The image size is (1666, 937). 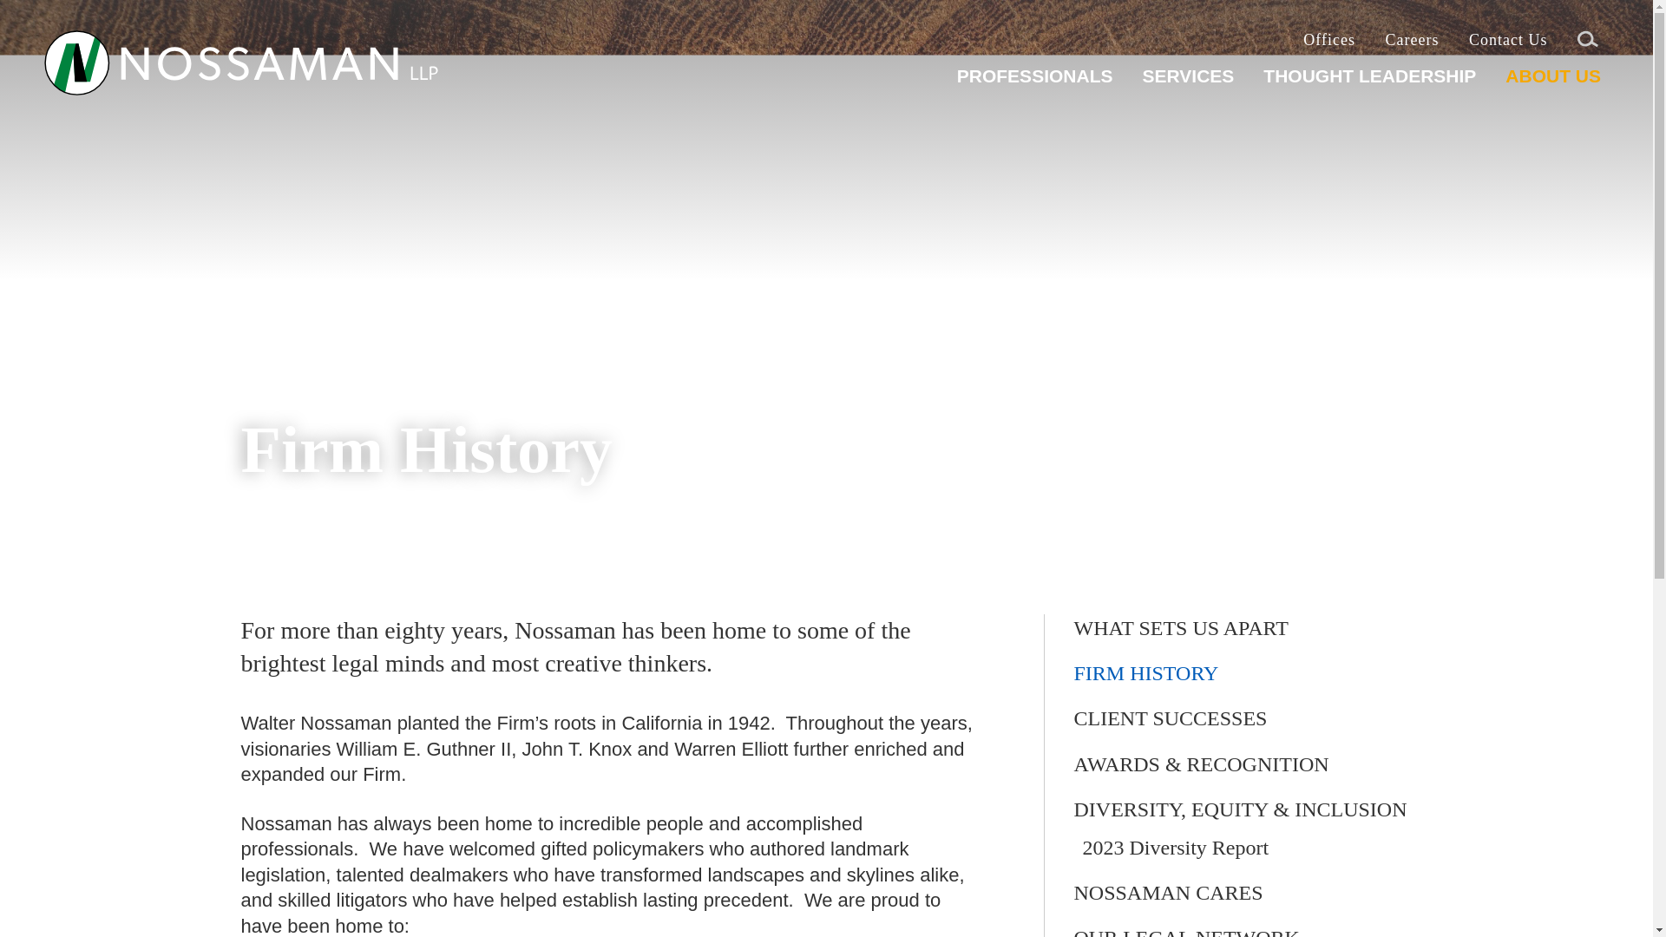 What do you see at coordinates (1187, 932) in the screenshot?
I see `OUR LEGAL NETWORK` at bounding box center [1187, 932].